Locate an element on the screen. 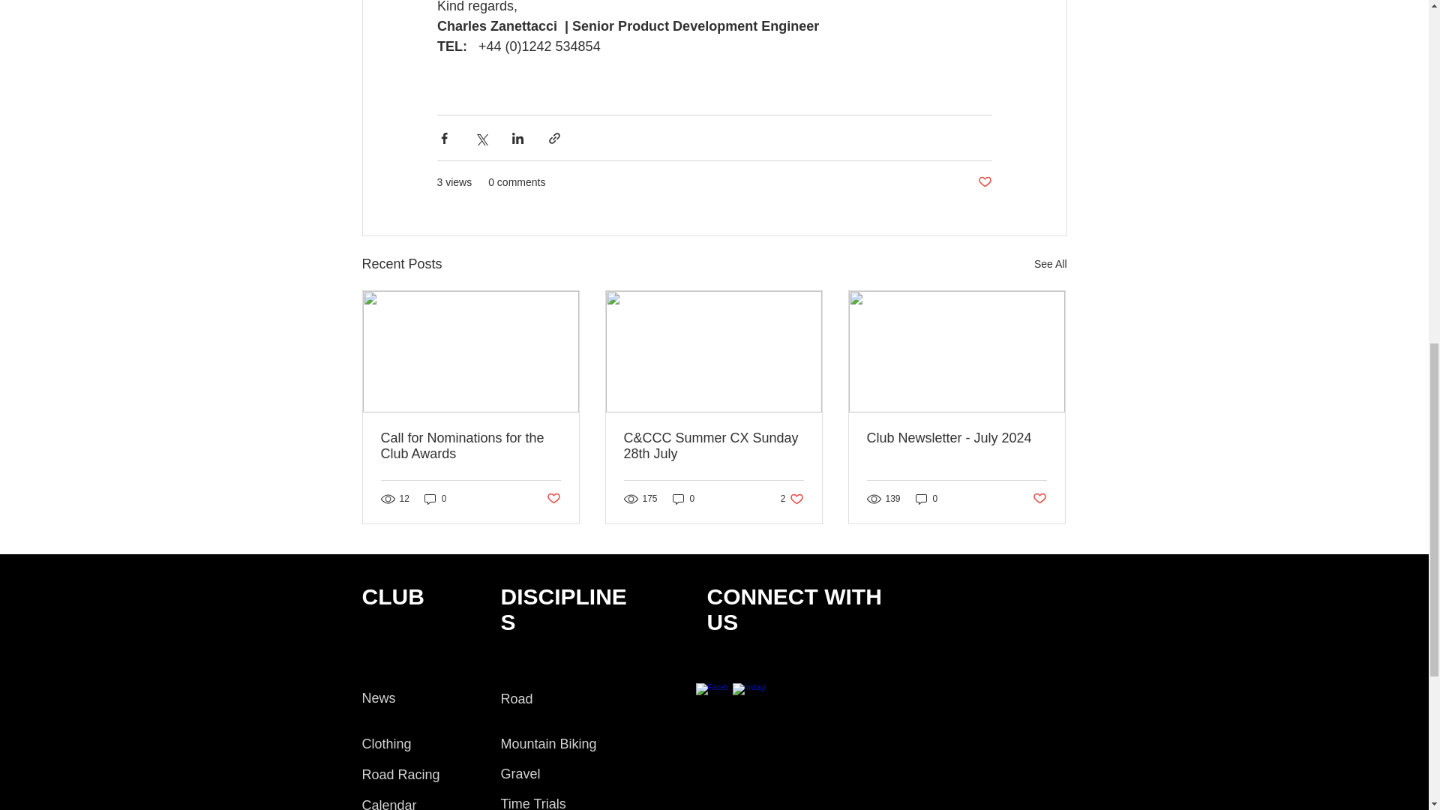 Image resolution: width=1440 pixels, height=810 pixels. News is located at coordinates (400, 774).